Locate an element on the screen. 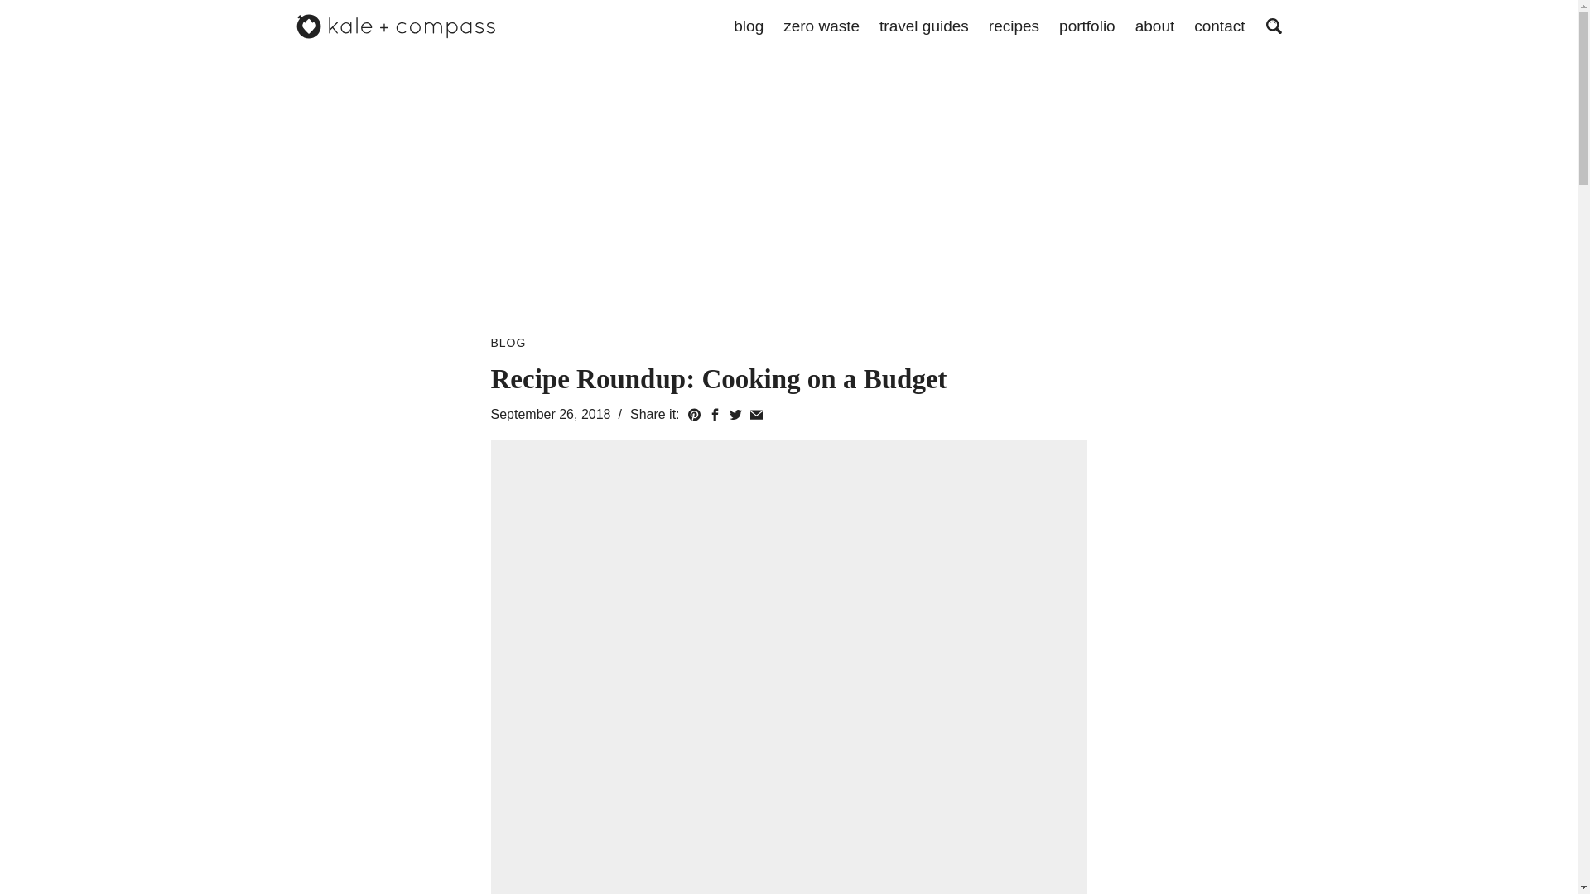  About is located at coordinates (1154, 26).